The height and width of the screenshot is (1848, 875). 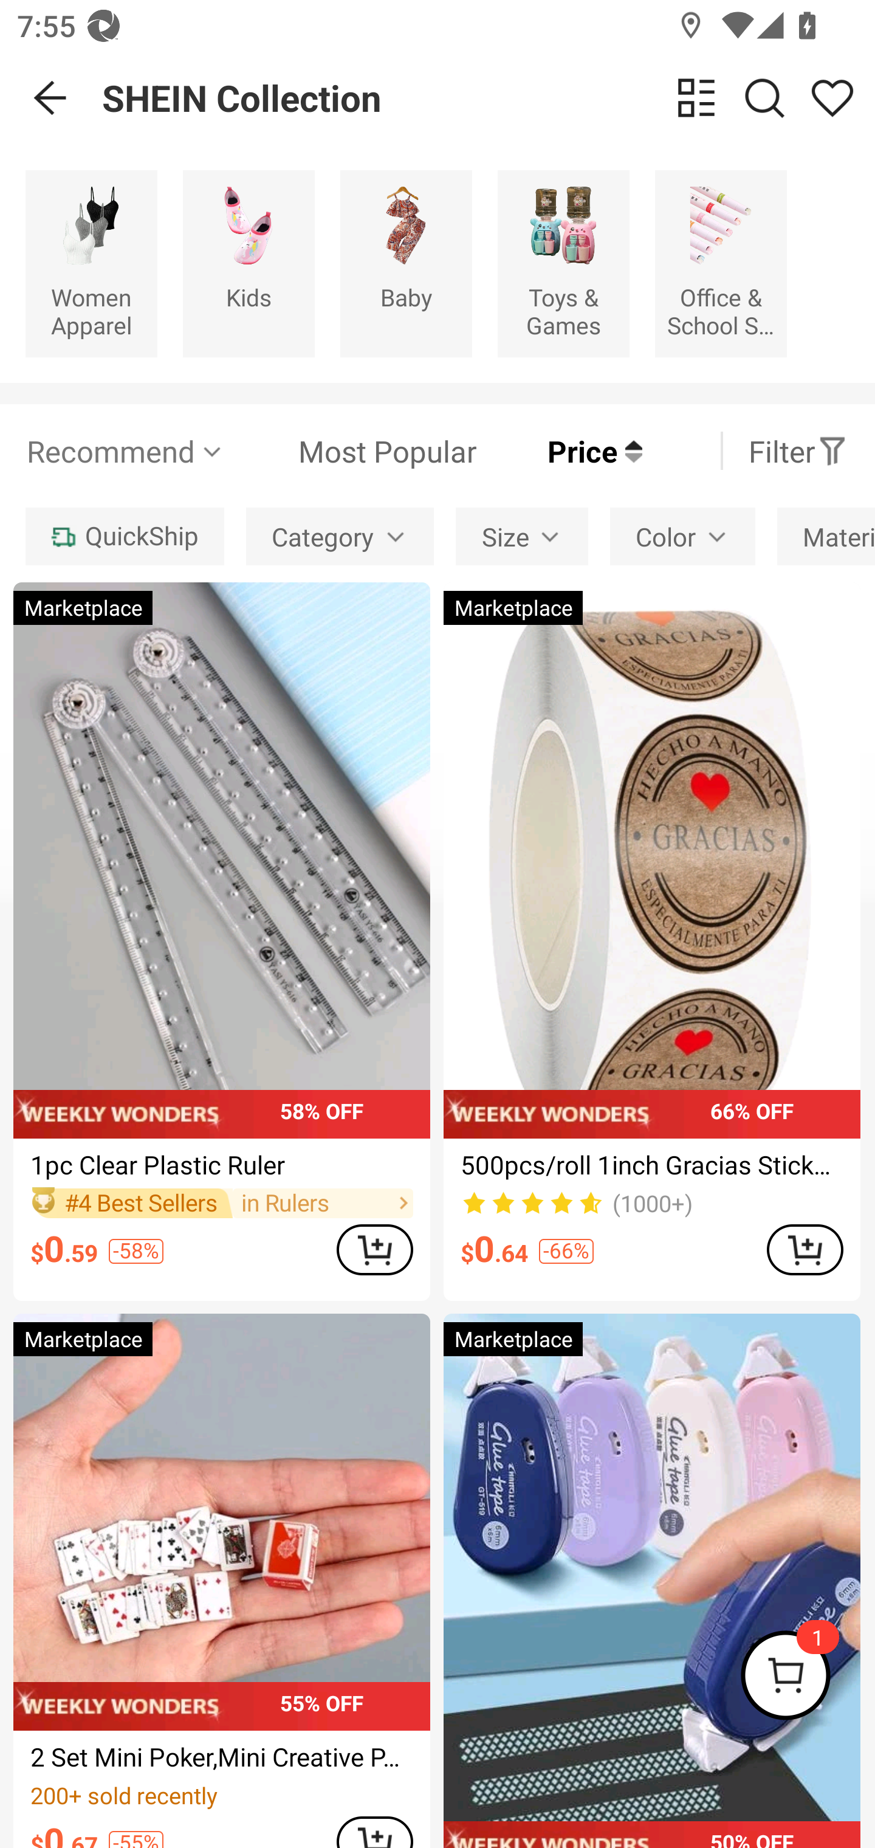 What do you see at coordinates (805, 1249) in the screenshot?
I see `ADD TO CART` at bounding box center [805, 1249].